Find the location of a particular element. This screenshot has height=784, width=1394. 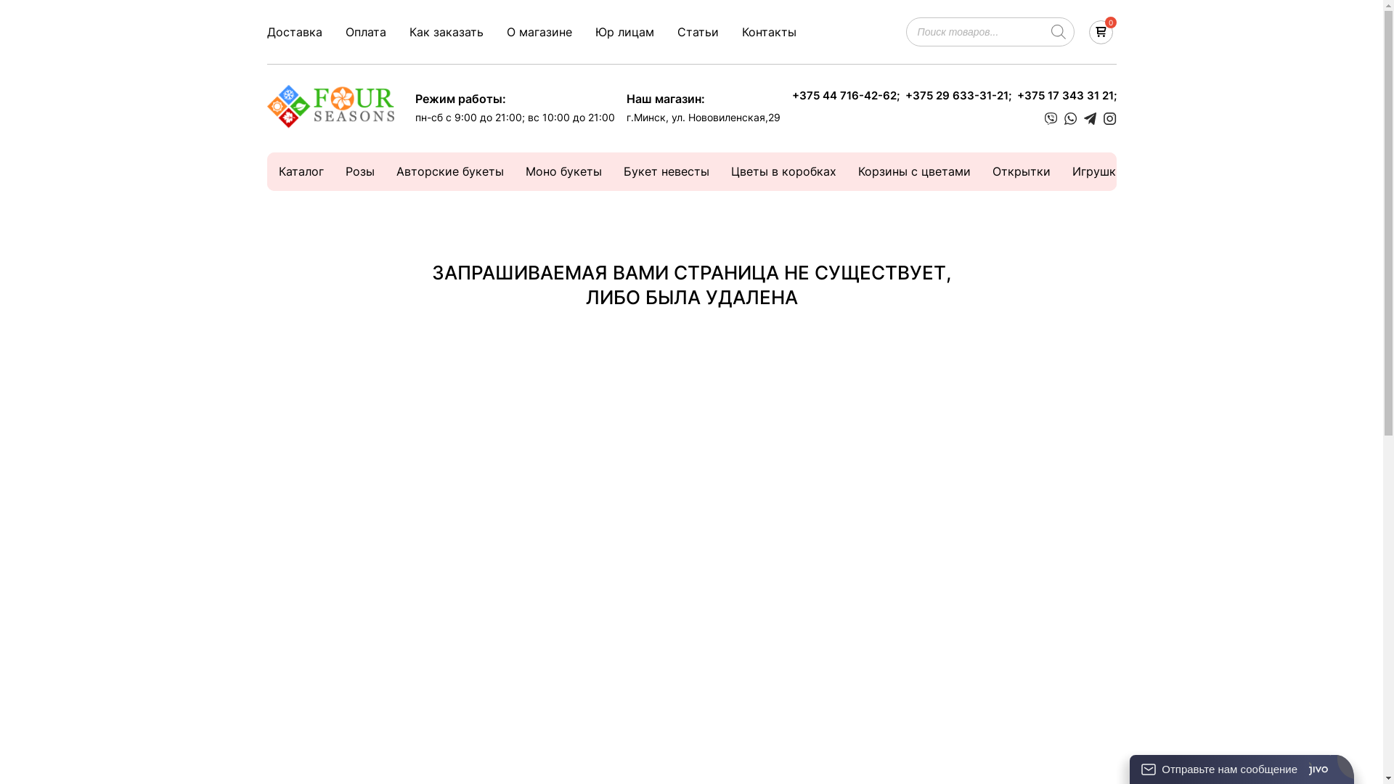

+375 17 343 31 21; is located at coordinates (1066, 96).